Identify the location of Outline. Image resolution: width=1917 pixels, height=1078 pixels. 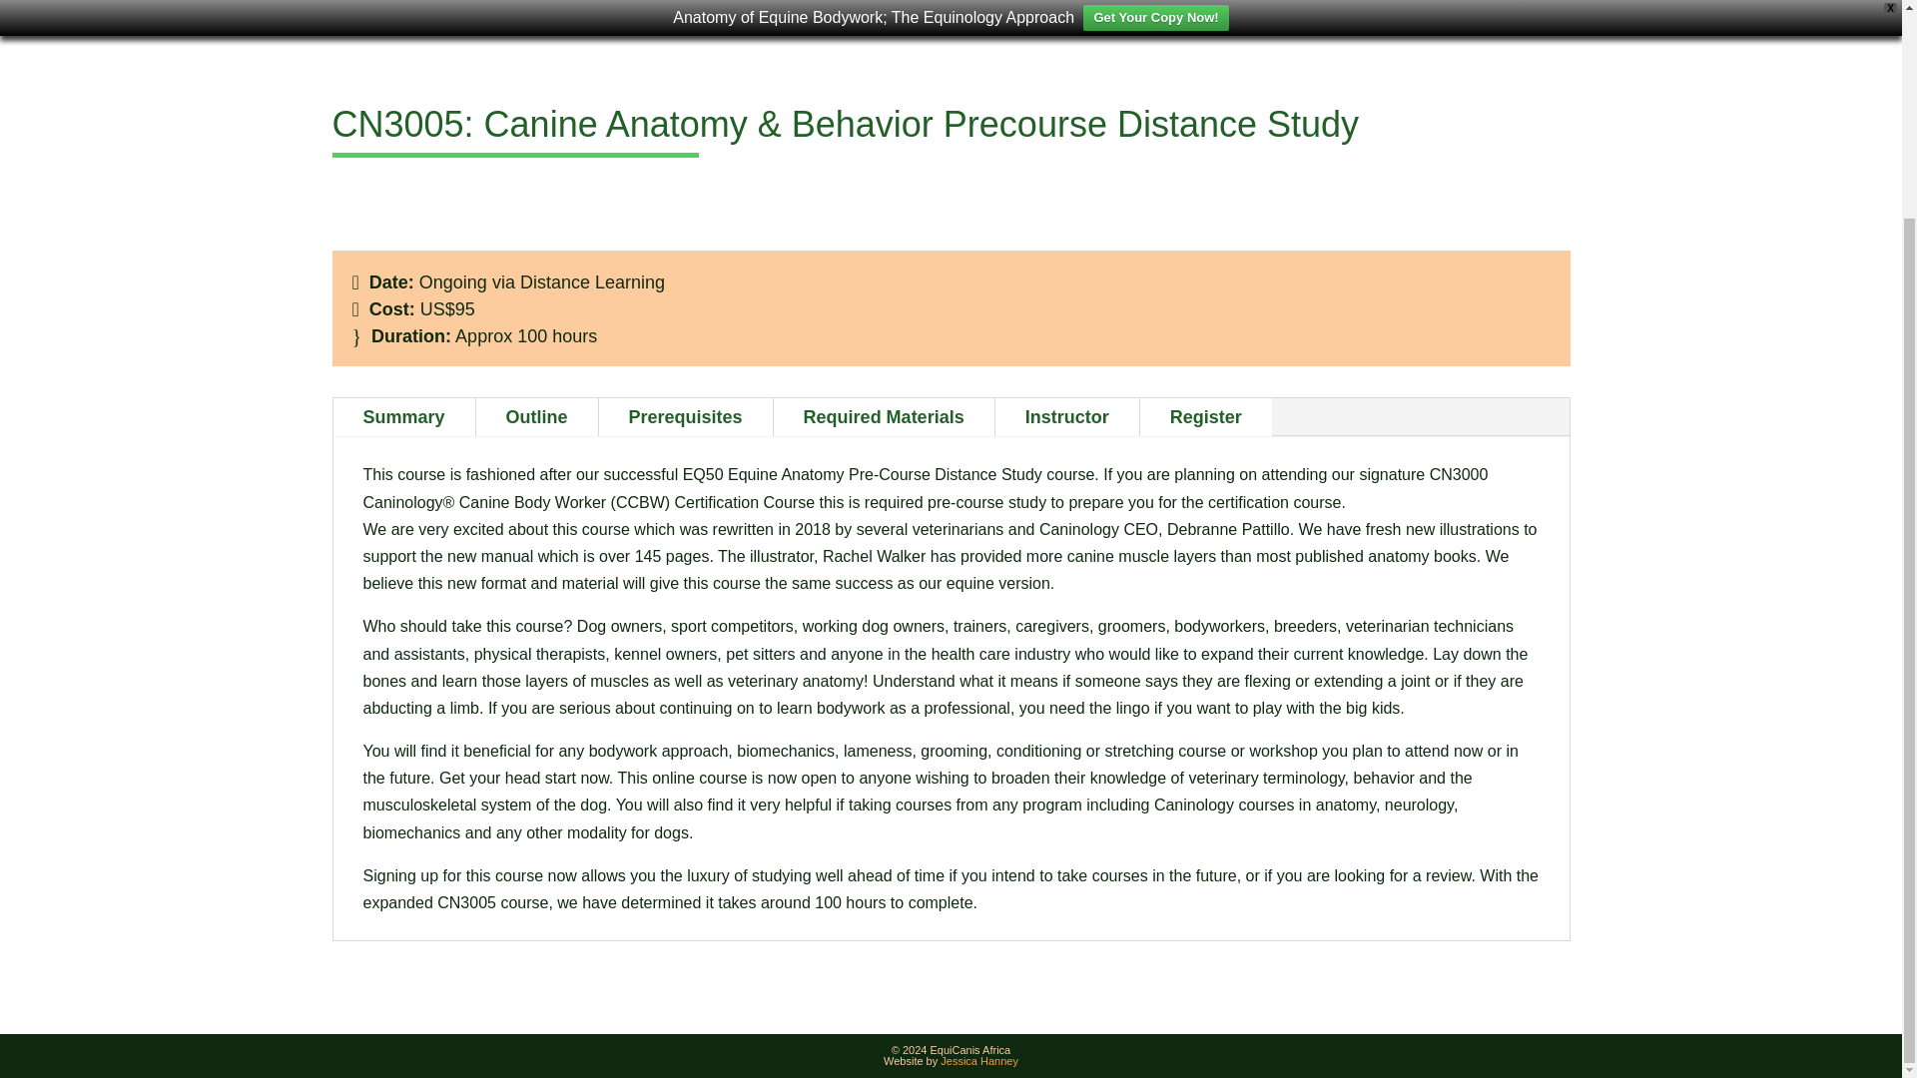
(537, 417).